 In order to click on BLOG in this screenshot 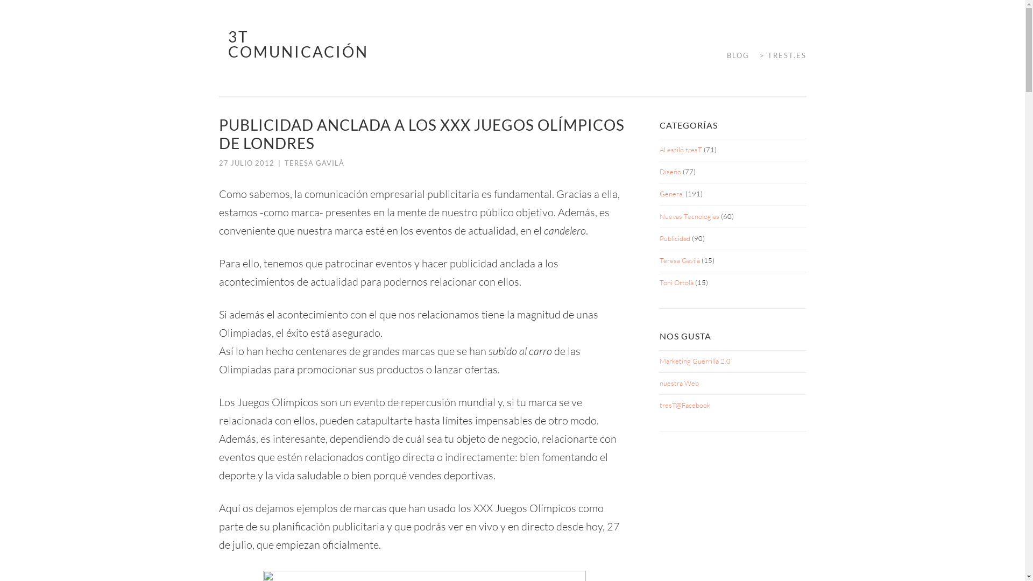, I will do `click(734, 56)`.